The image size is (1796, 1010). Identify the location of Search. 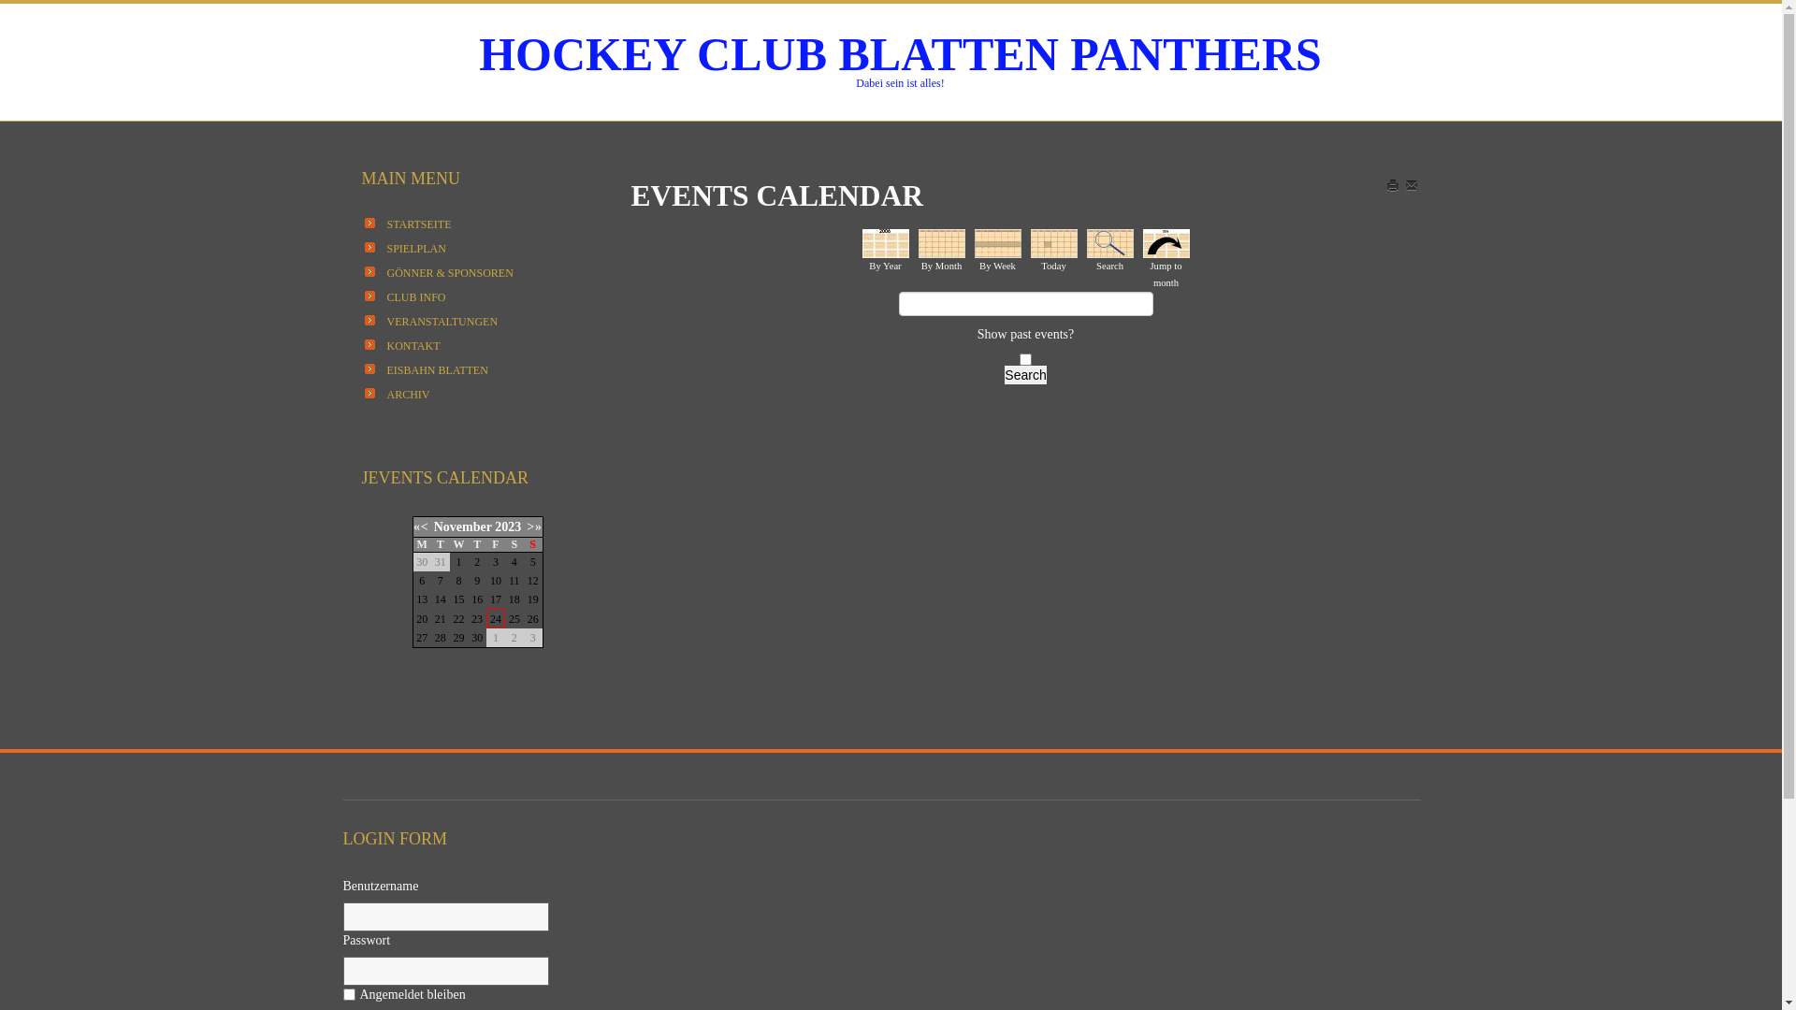
(1110, 243).